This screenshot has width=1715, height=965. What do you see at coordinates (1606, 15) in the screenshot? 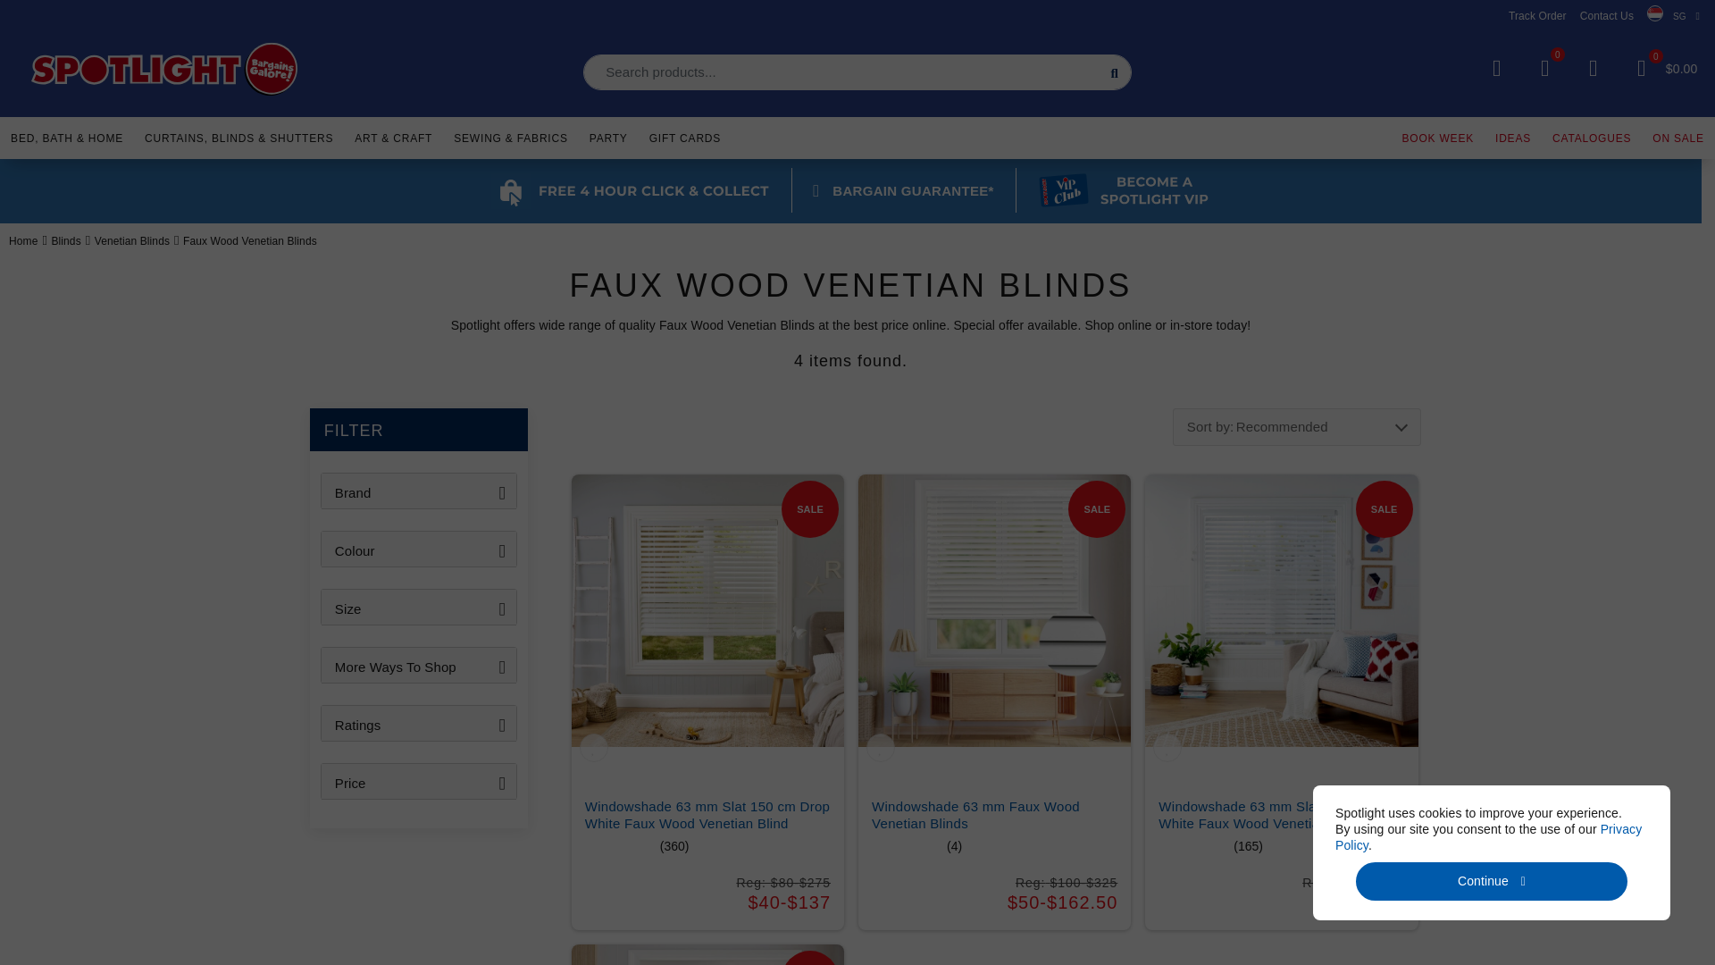
I see `Contact Us` at bounding box center [1606, 15].